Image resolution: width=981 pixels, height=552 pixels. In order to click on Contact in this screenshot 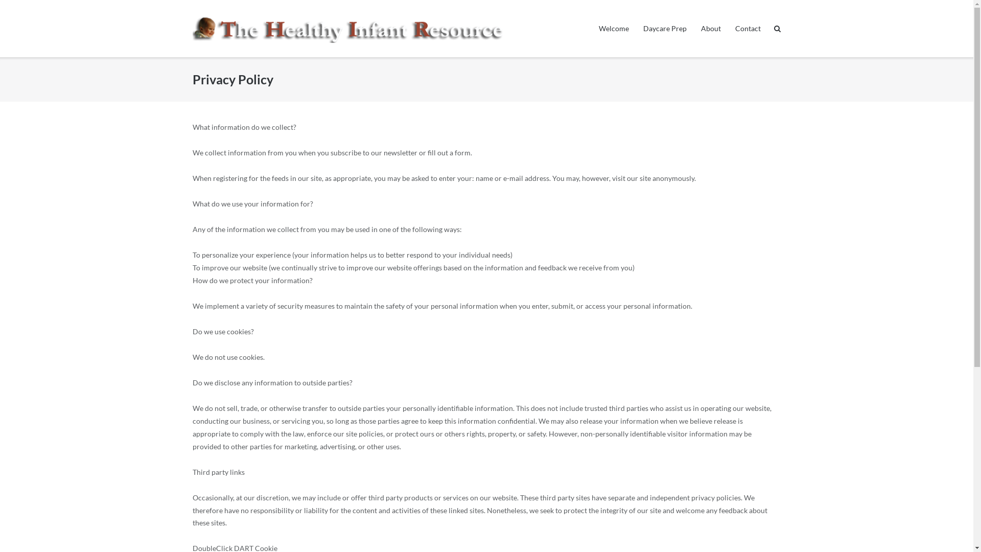, I will do `click(748, 29)`.